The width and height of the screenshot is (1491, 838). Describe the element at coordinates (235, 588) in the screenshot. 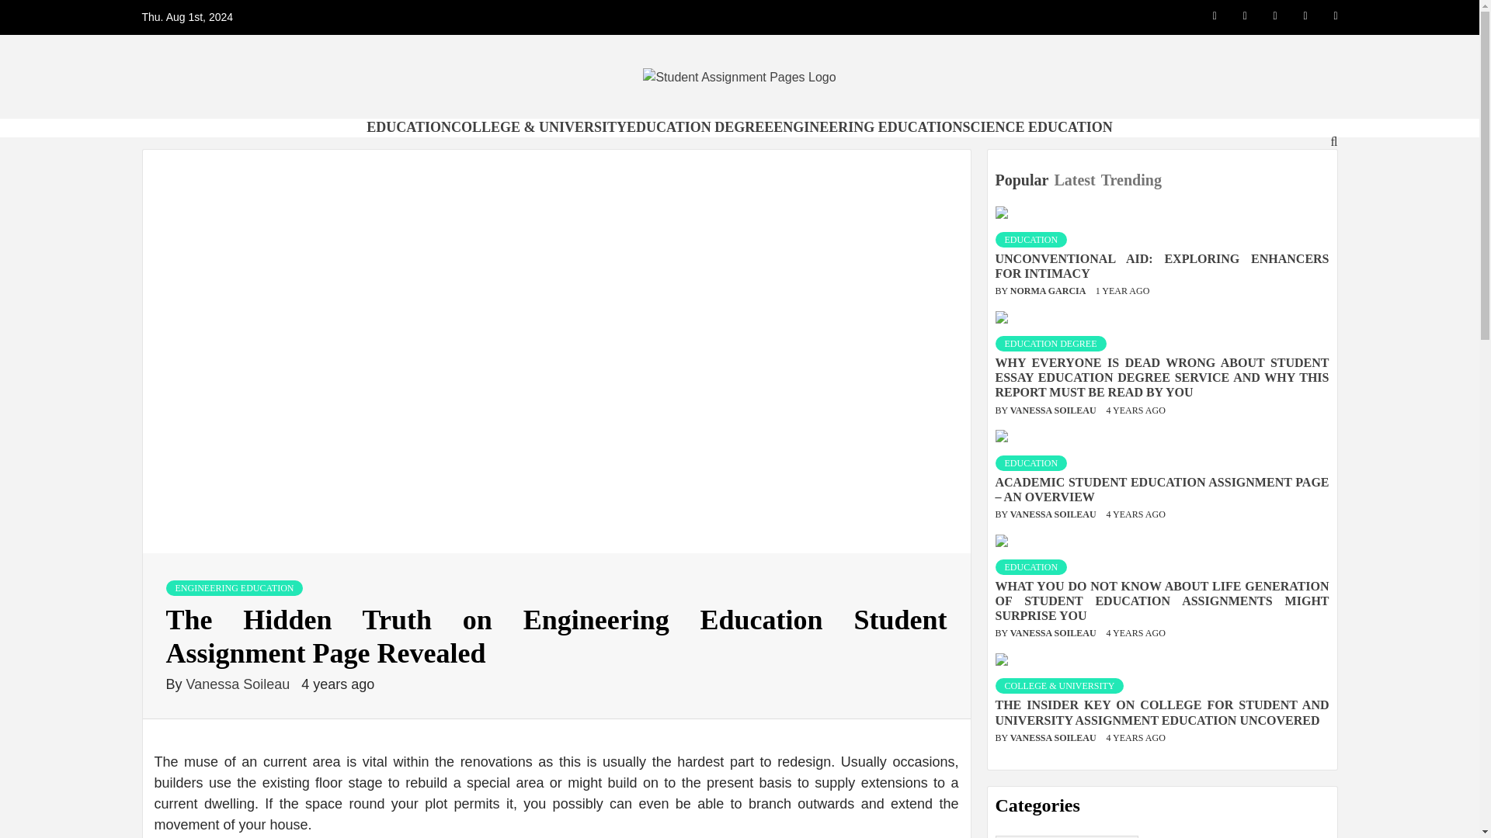

I see `ENGINEERING EDUCATION` at that location.